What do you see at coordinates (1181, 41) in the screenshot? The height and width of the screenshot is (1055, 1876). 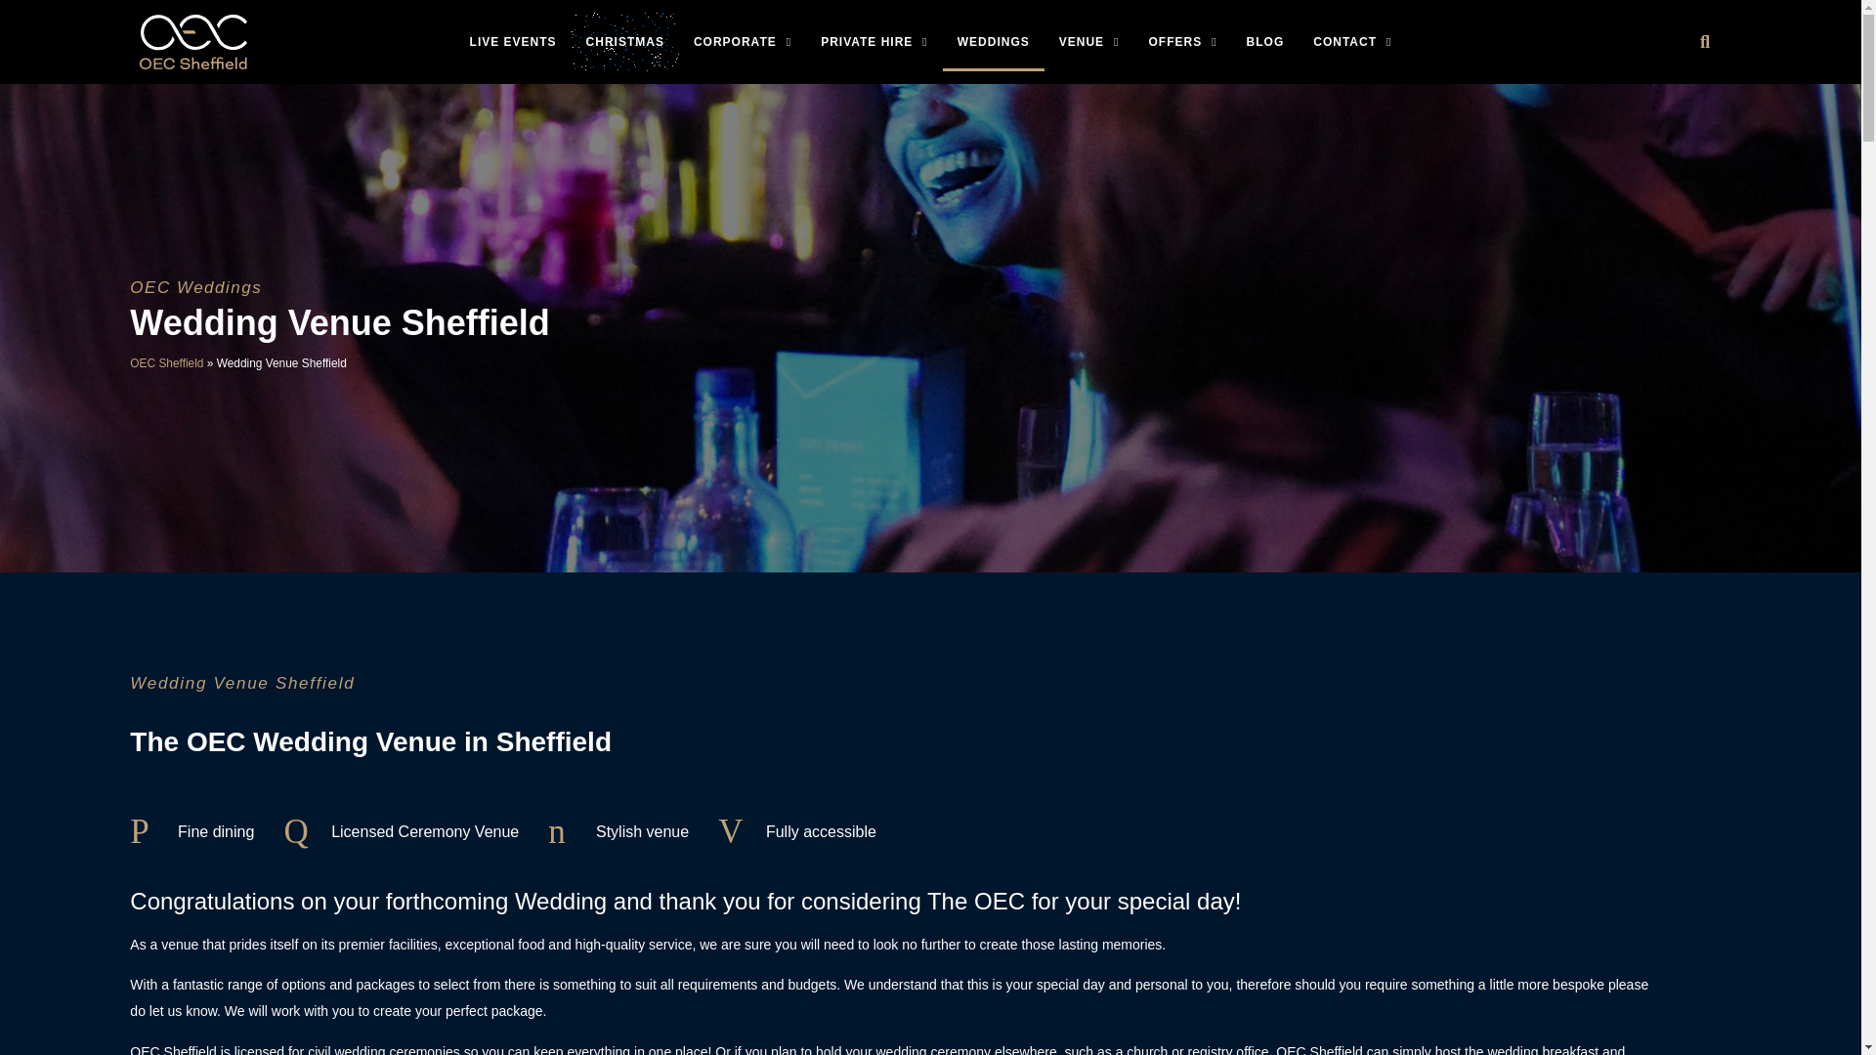 I see `OFFERS` at bounding box center [1181, 41].